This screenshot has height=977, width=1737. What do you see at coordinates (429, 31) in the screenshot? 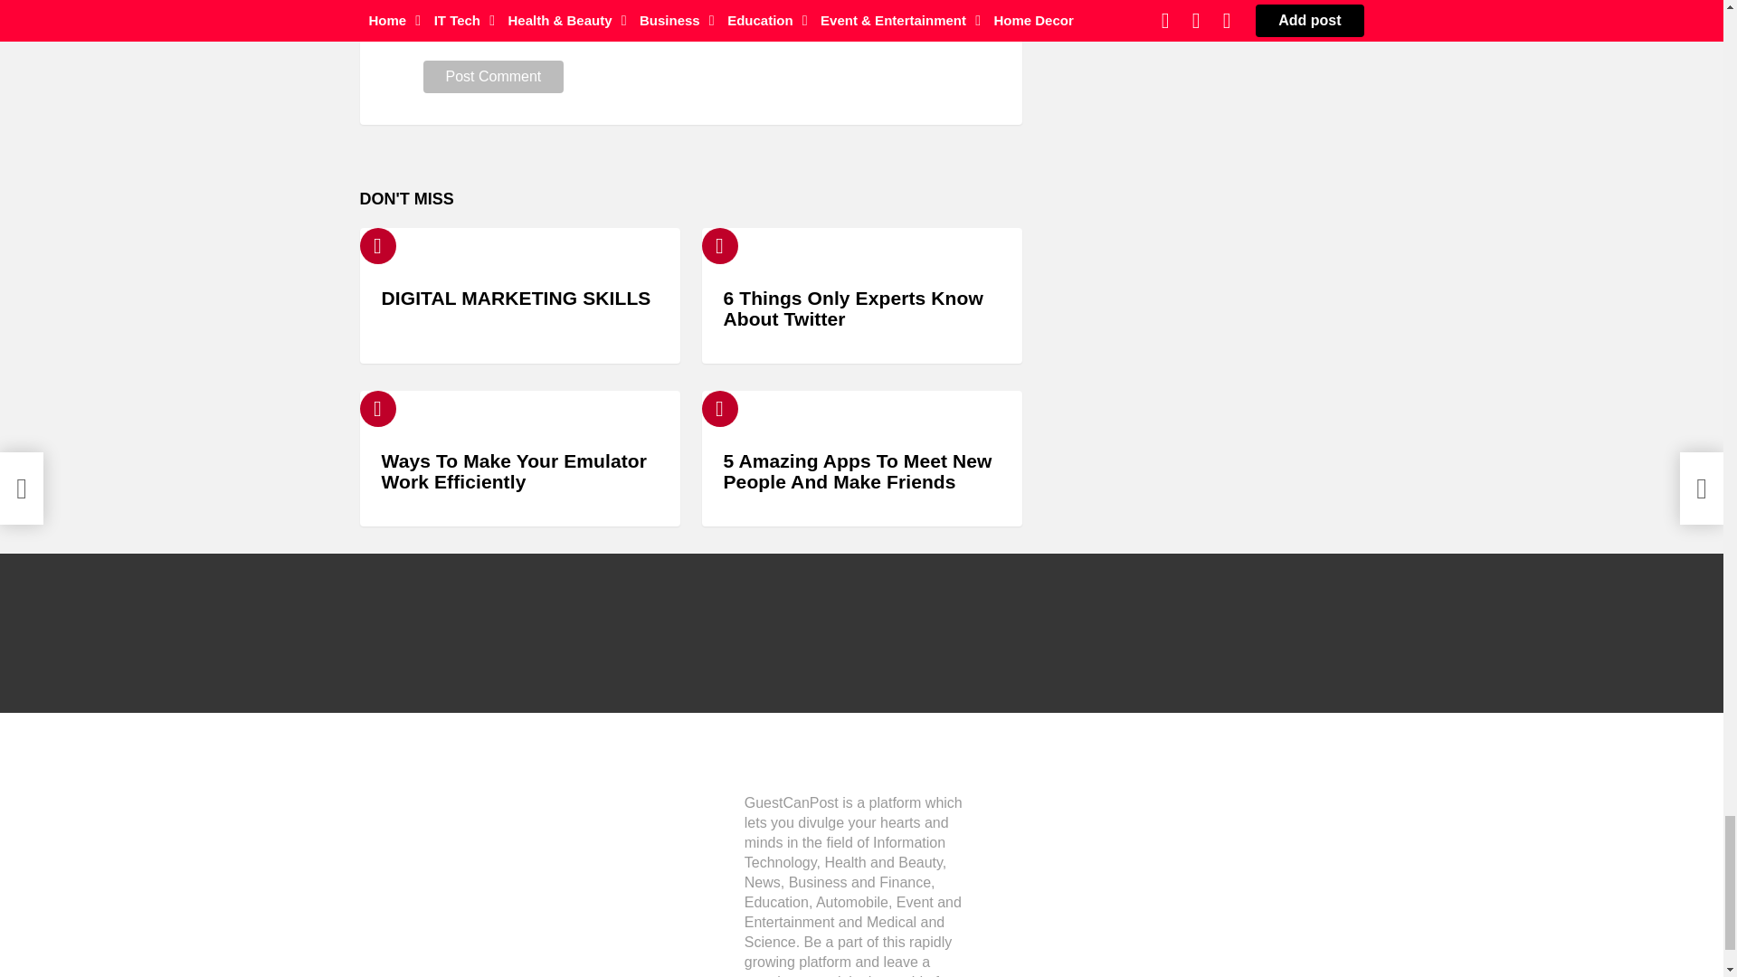
I see `yes` at bounding box center [429, 31].